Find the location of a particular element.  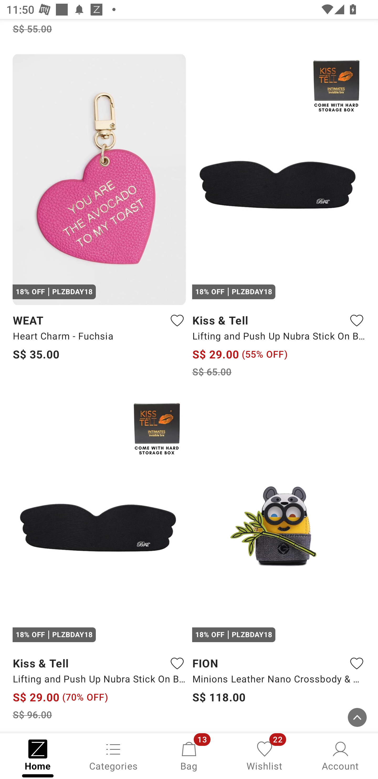

Wishlist, 22 new notifications Wishlist is located at coordinates (265, 755).